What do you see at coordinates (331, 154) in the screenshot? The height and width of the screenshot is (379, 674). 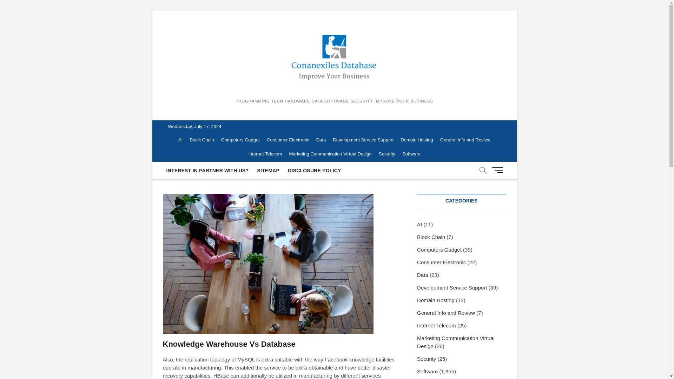 I see `Marketing Communication Virtual Design` at bounding box center [331, 154].